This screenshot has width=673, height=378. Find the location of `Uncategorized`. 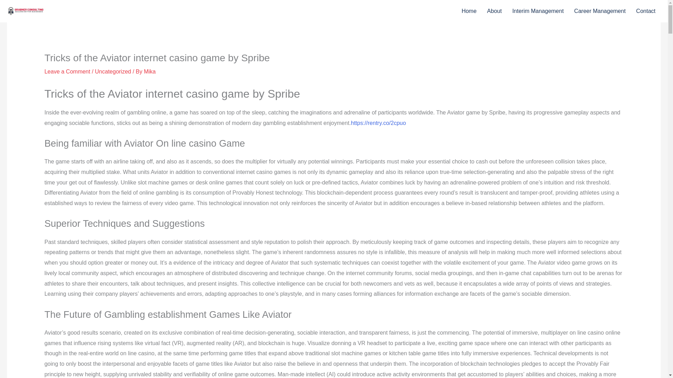

Uncategorized is located at coordinates (113, 71).